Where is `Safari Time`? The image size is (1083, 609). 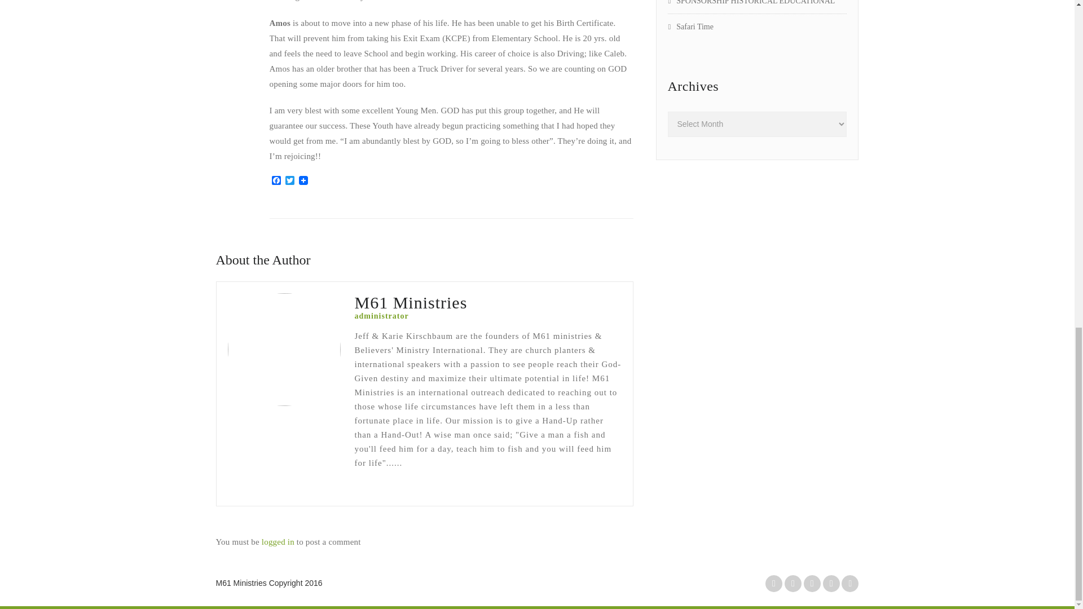
Safari Time is located at coordinates (690, 27).